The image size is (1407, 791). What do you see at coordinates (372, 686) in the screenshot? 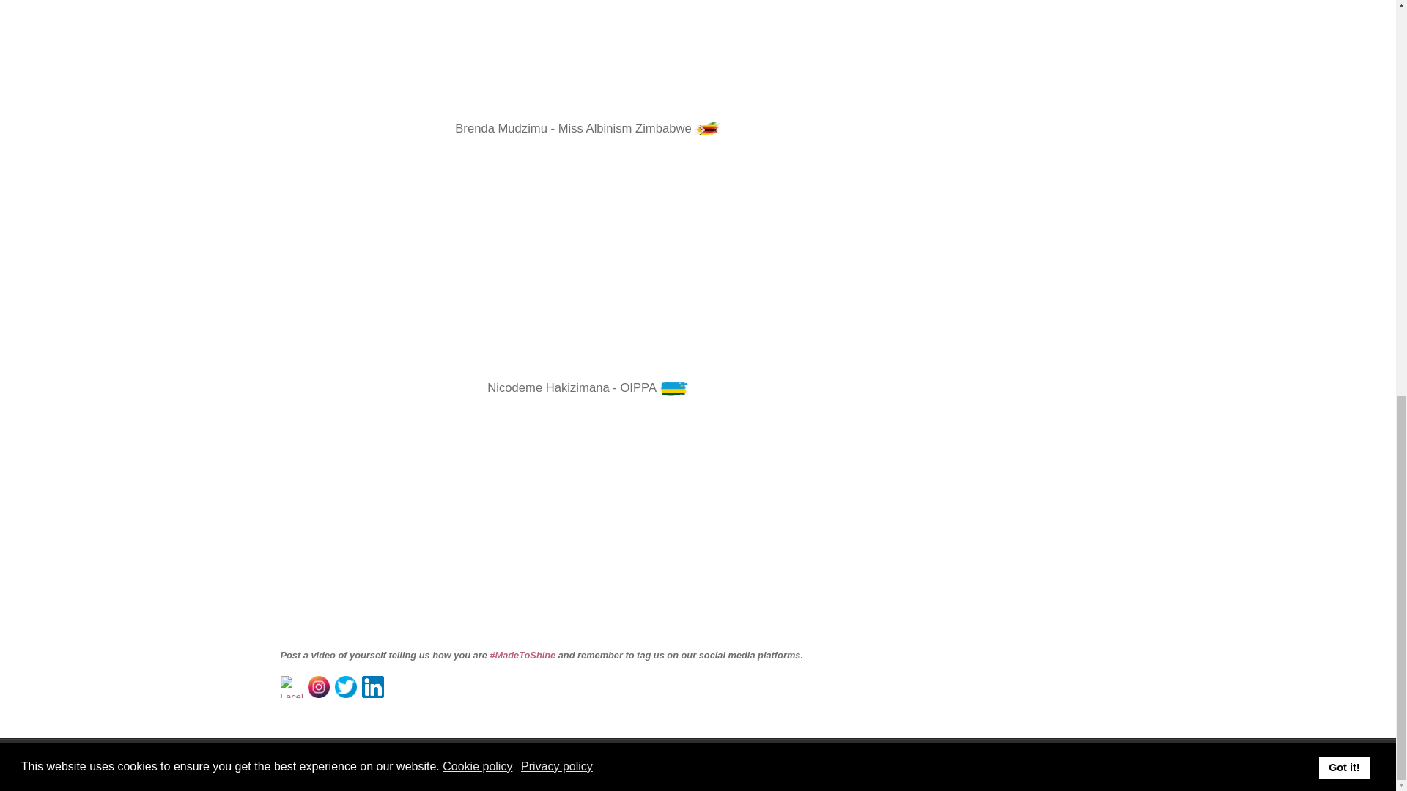
I see `LinkedIn` at bounding box center [372, 686].